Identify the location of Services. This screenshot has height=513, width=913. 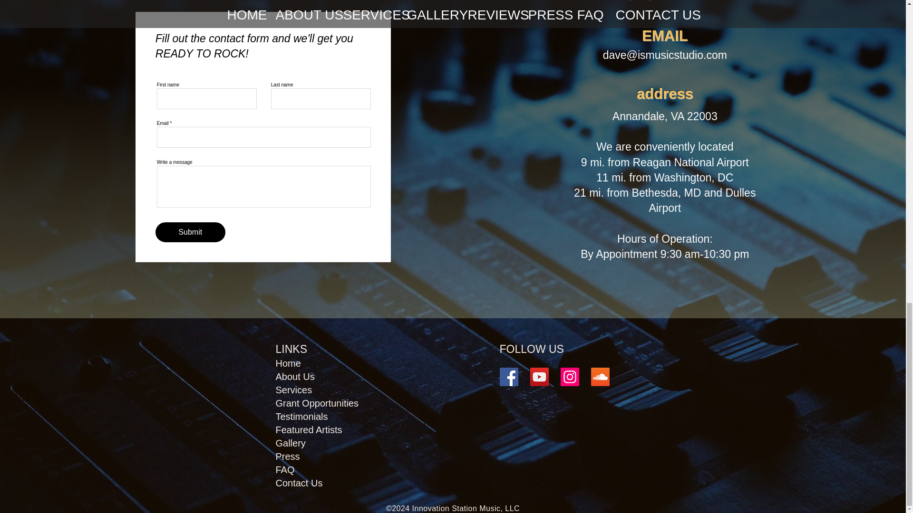
(294, 389).